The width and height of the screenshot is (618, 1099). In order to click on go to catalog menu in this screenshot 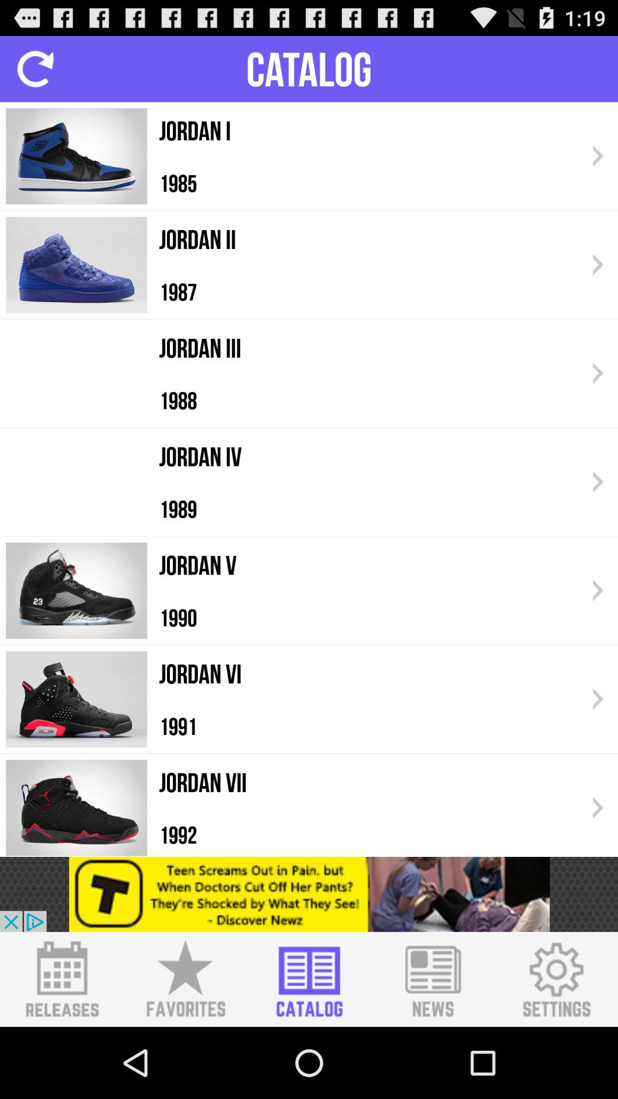, I will do `click(309, 979)`.